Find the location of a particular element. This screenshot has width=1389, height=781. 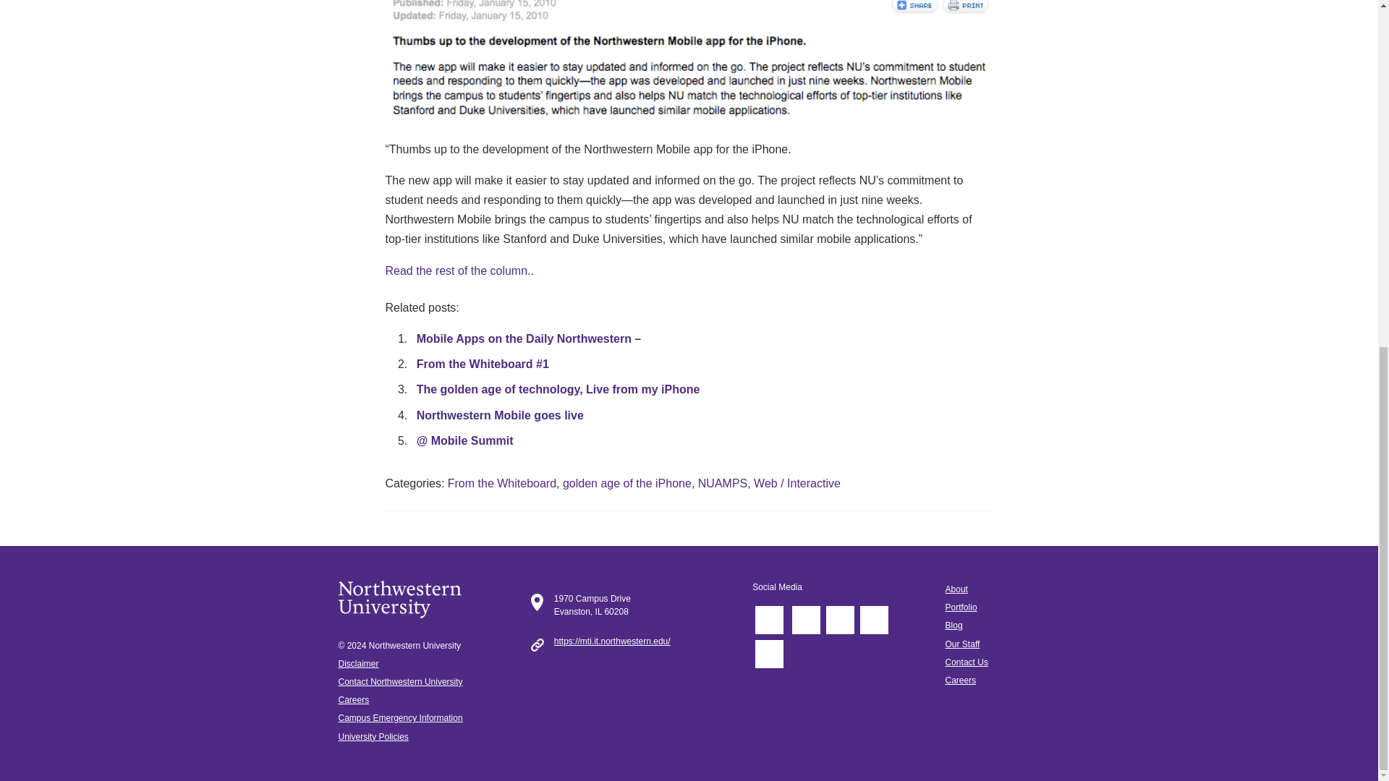

The golden age of technology, Live from my iPhone is located at coordinates (558, 389).